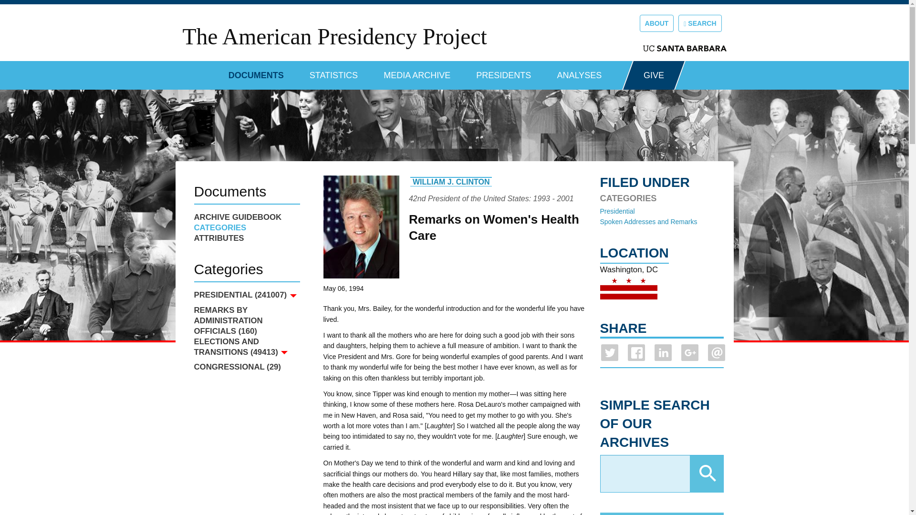 The height and width of the screenshot is (515, 916). Describe the element at coordinates (246, 228) in the screenshot. I see `CATEGORIES` at that location.